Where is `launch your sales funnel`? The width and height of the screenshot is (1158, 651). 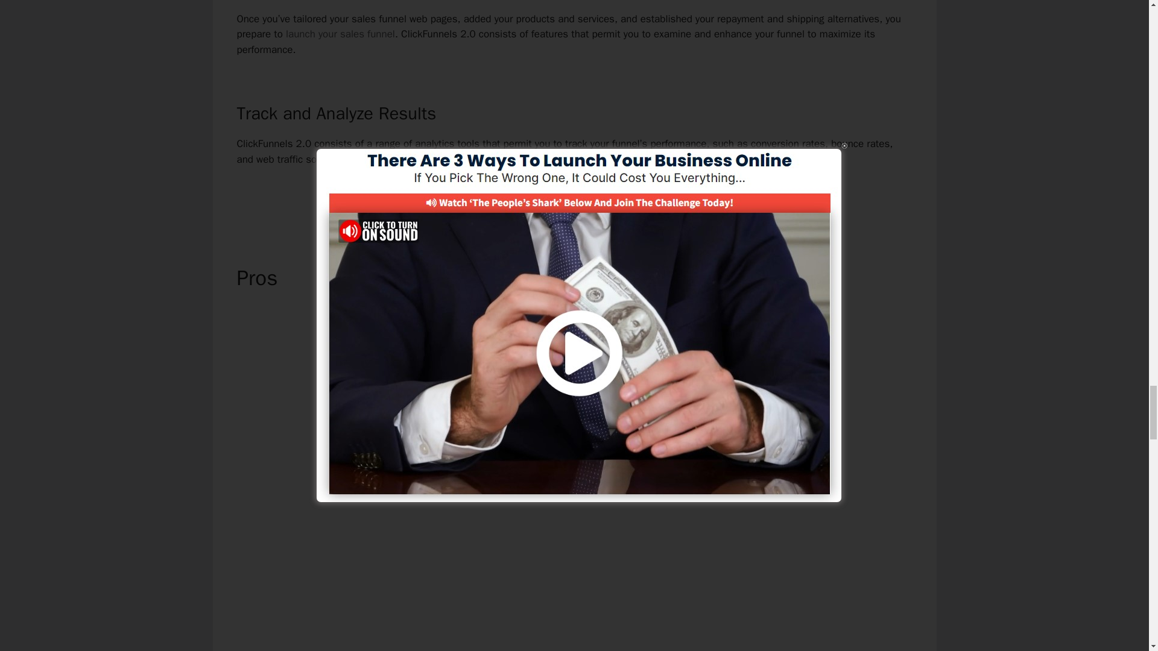 launch your sales funnel is located at coordinates (340, 34).